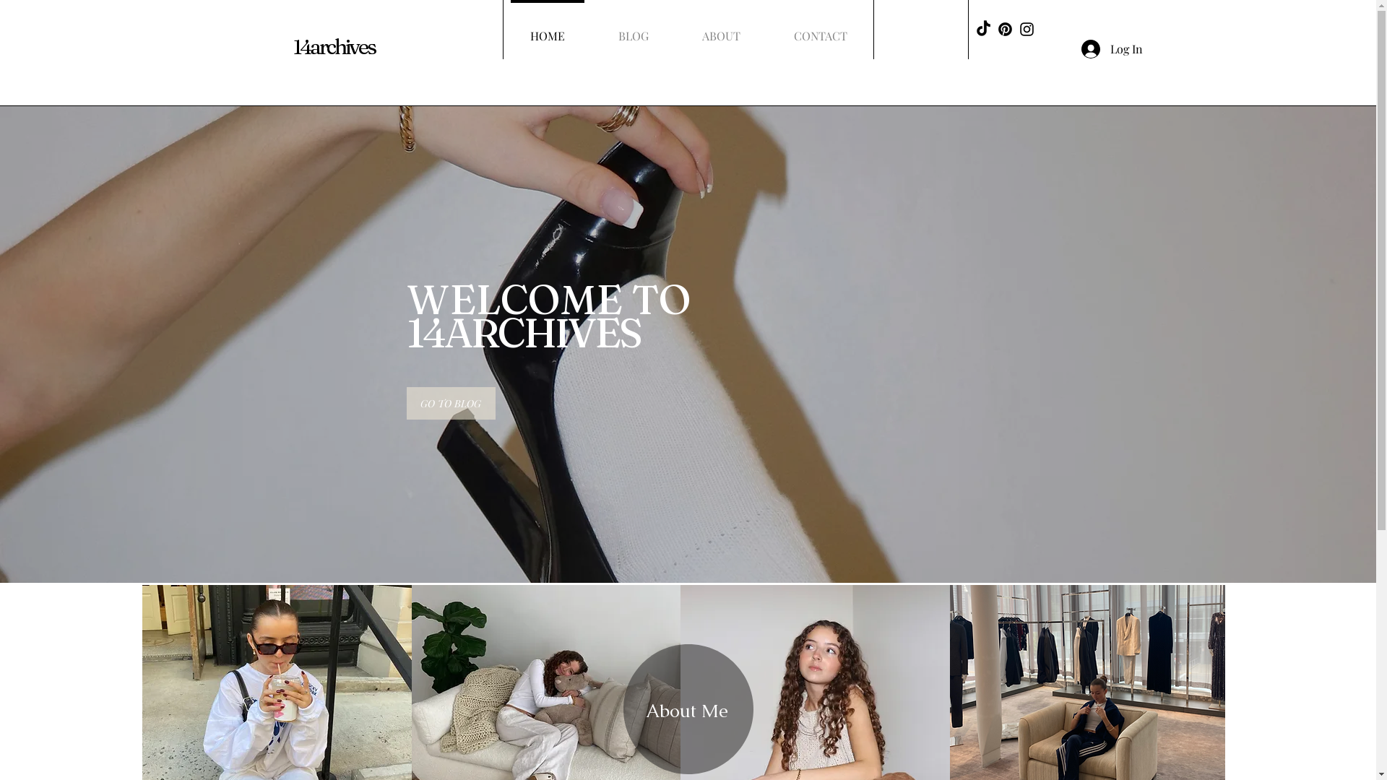 This screenshot has width=1387, height=780. What do you see at coordinates (633, 30) in the screenshot?
I see `BLOG` at bounding box center [633, 30].